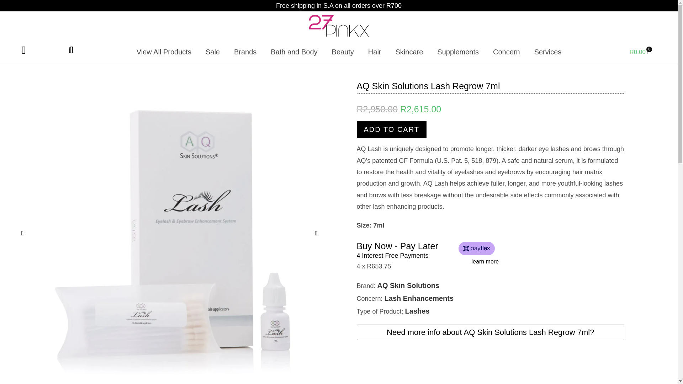  What do you see at coordinates (409, 52) in the screenshot?
I see `Skincare` at bounding box center [409, 52].